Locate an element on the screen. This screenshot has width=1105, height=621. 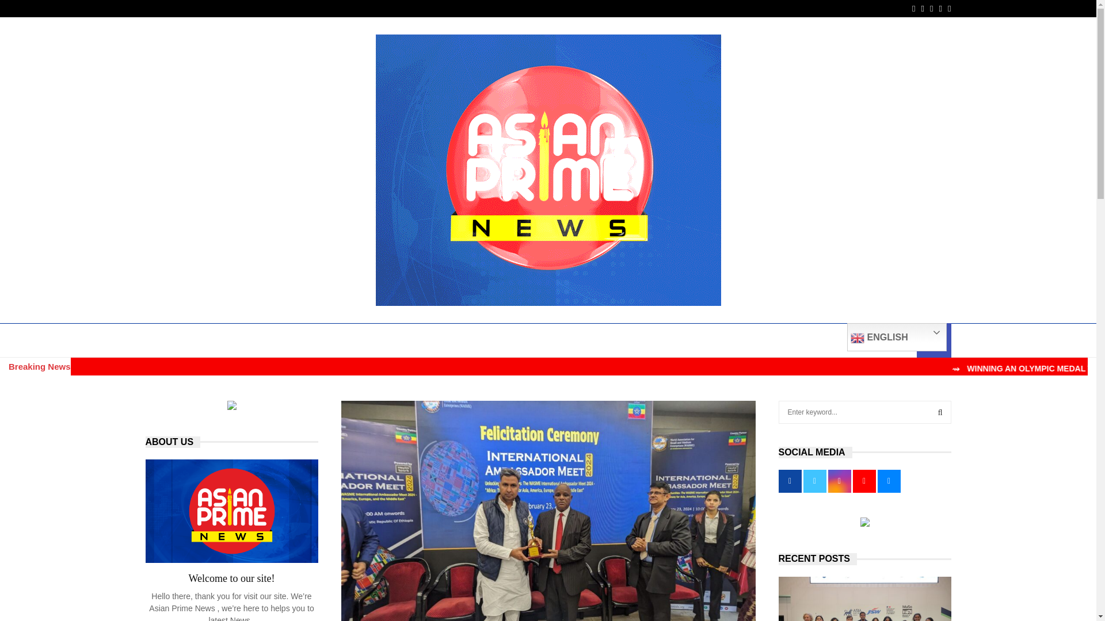
MORE is located at coordinates (822, 340).